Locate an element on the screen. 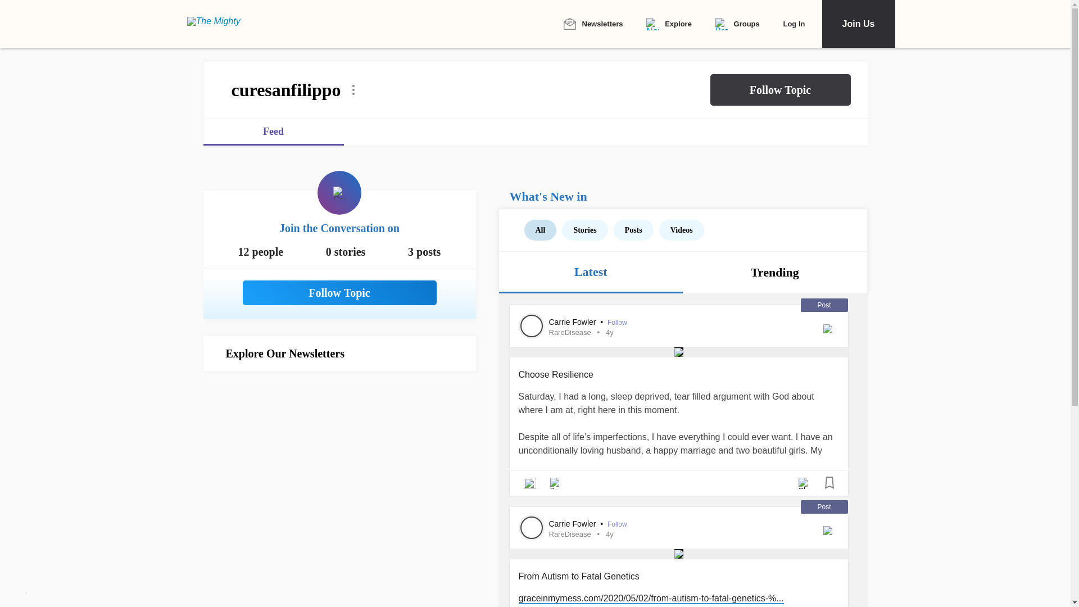 The image size is (1079, 607). The Mighty is located at coordinates (220, 24).